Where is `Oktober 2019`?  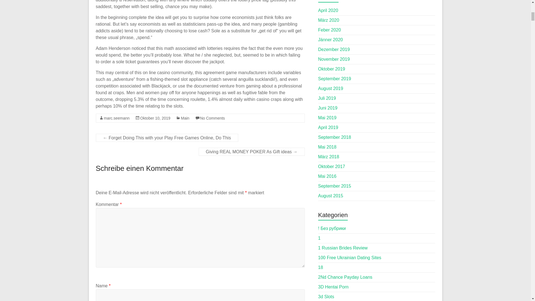
Oktober 2019 is located at coordinates (332, 69).